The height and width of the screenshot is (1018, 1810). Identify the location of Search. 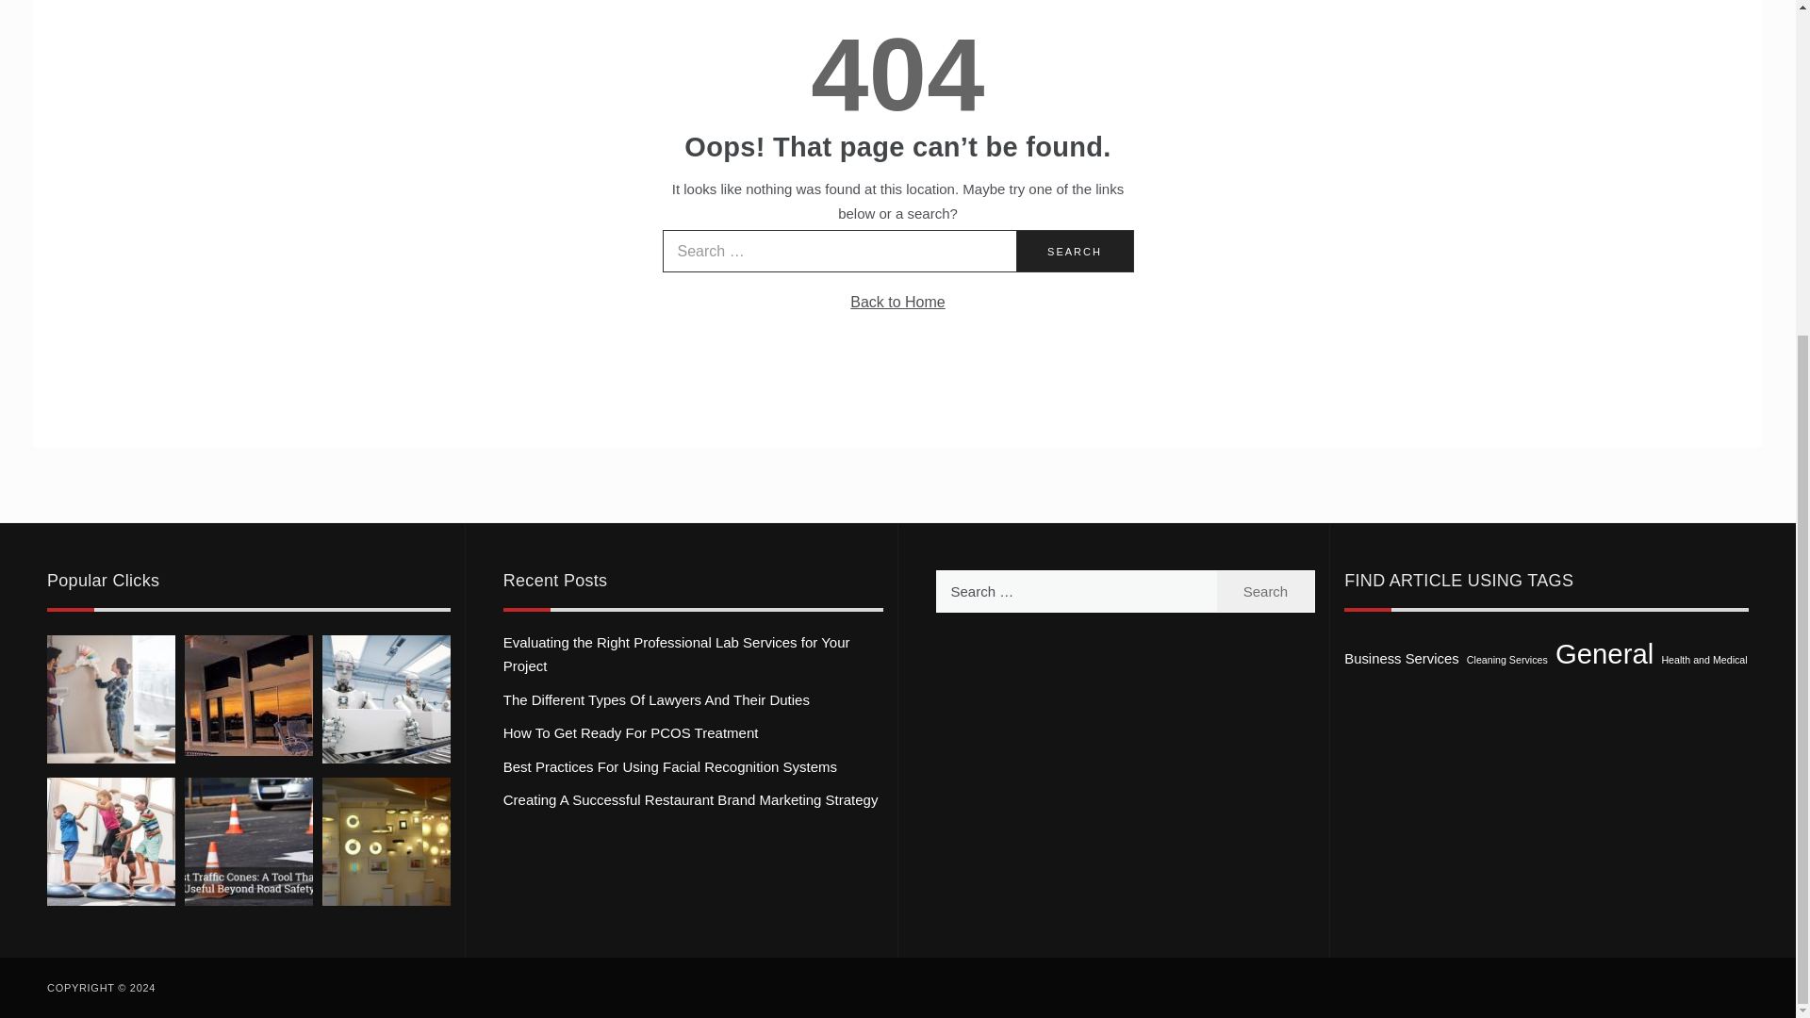
(1265, 591).